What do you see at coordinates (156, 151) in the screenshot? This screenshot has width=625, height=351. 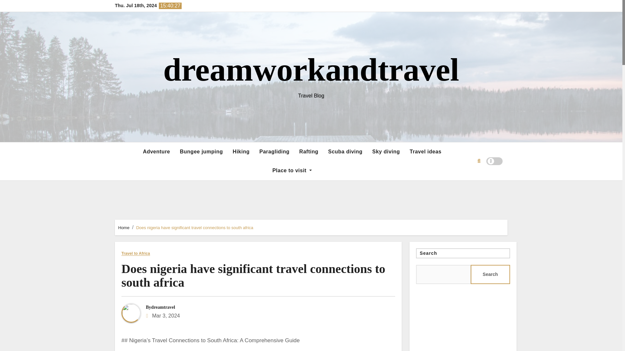 I see `Adventure` at bounding box center [156, 151].